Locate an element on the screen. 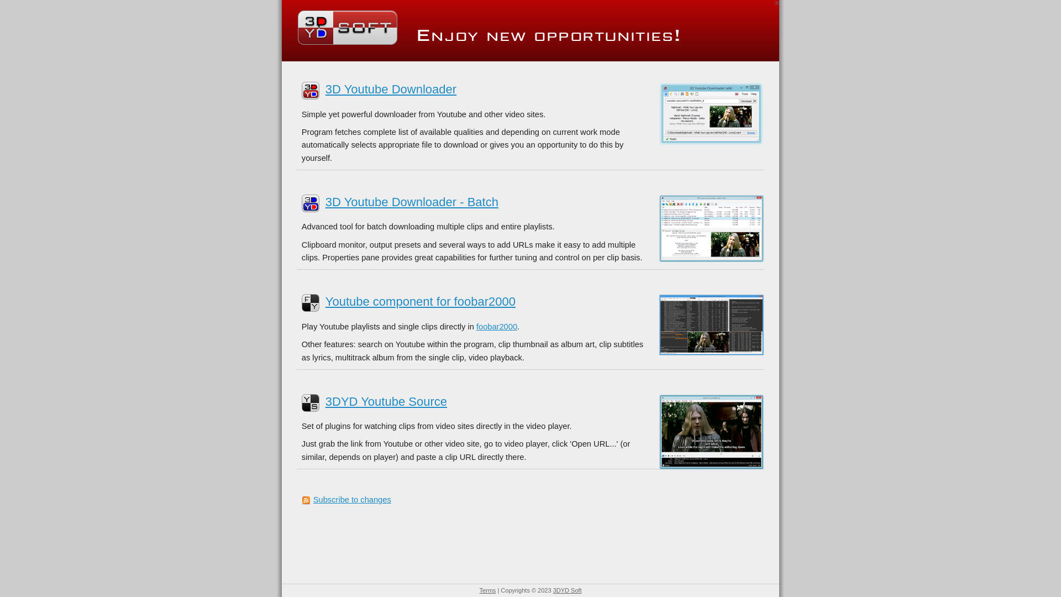 The image size is (1061, 597). foobar2000 is located at coordinates (497, 327).